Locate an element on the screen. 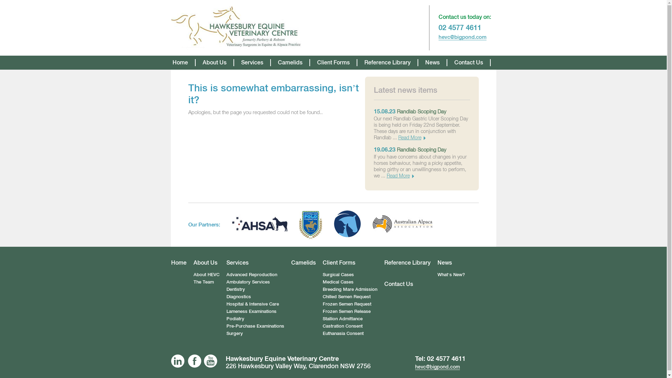  Read More is located at coordinates (400, 176).